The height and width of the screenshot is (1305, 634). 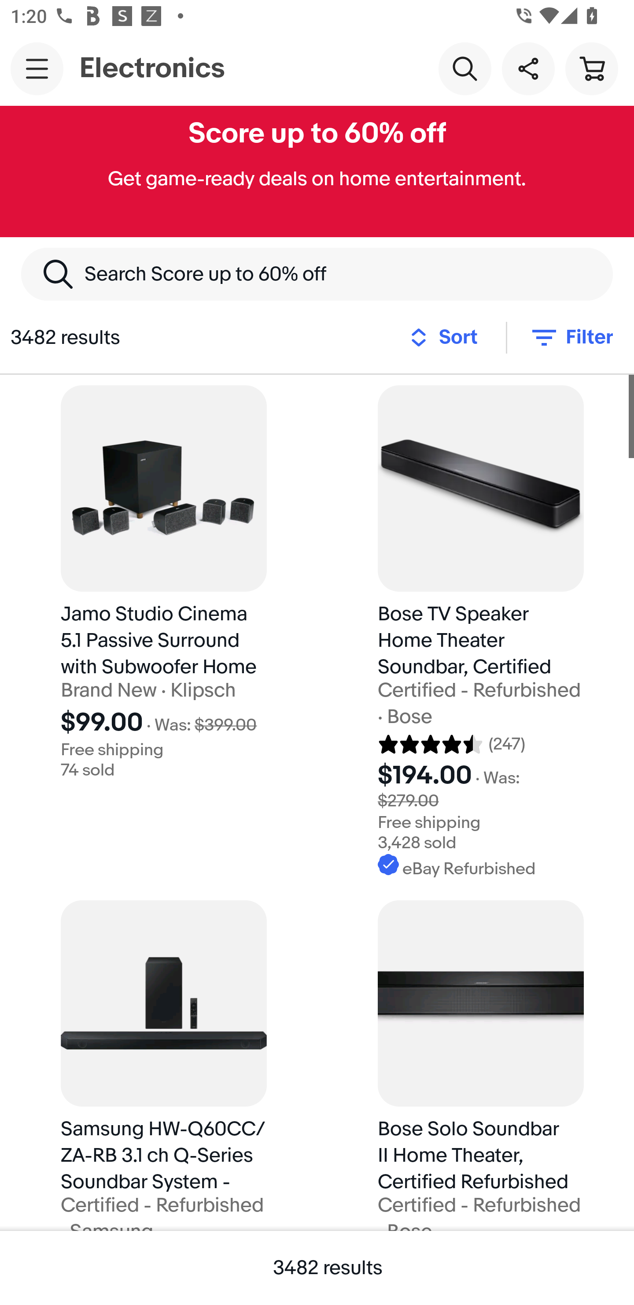 I want to click on Share this page, so click(x=528, y=68).